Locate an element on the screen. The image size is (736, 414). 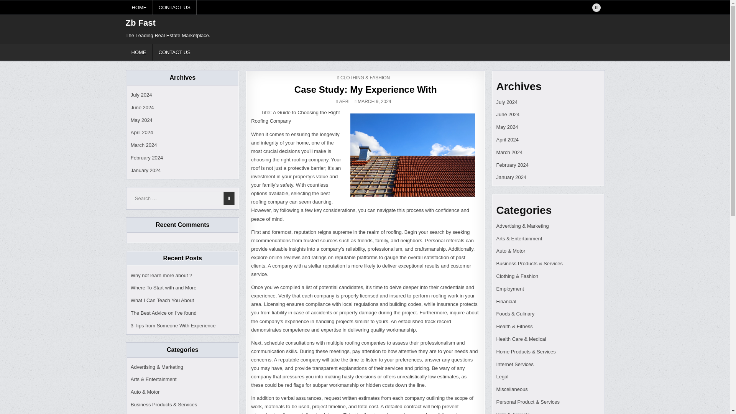
HOME is located at coordinates (139, 52).